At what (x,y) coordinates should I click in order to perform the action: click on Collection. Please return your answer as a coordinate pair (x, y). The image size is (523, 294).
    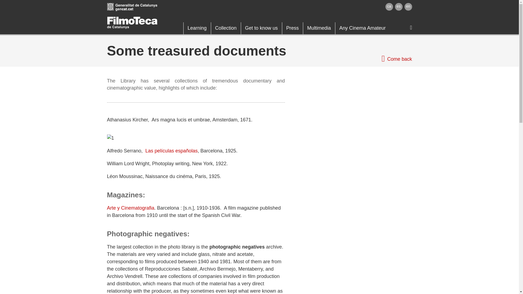
    Looking at the image, I should click on (226, 28).